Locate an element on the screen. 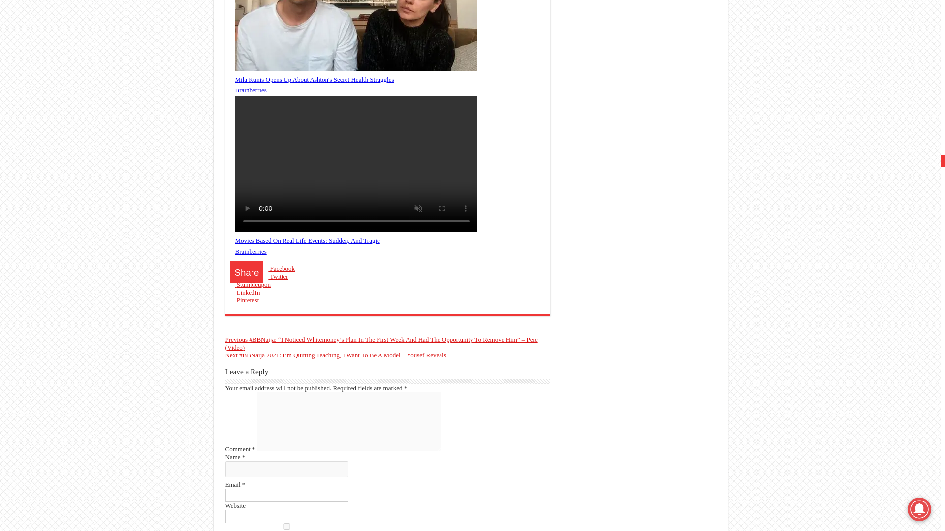 The image size is (945, 531). yes is located at coordinates (287, 526).